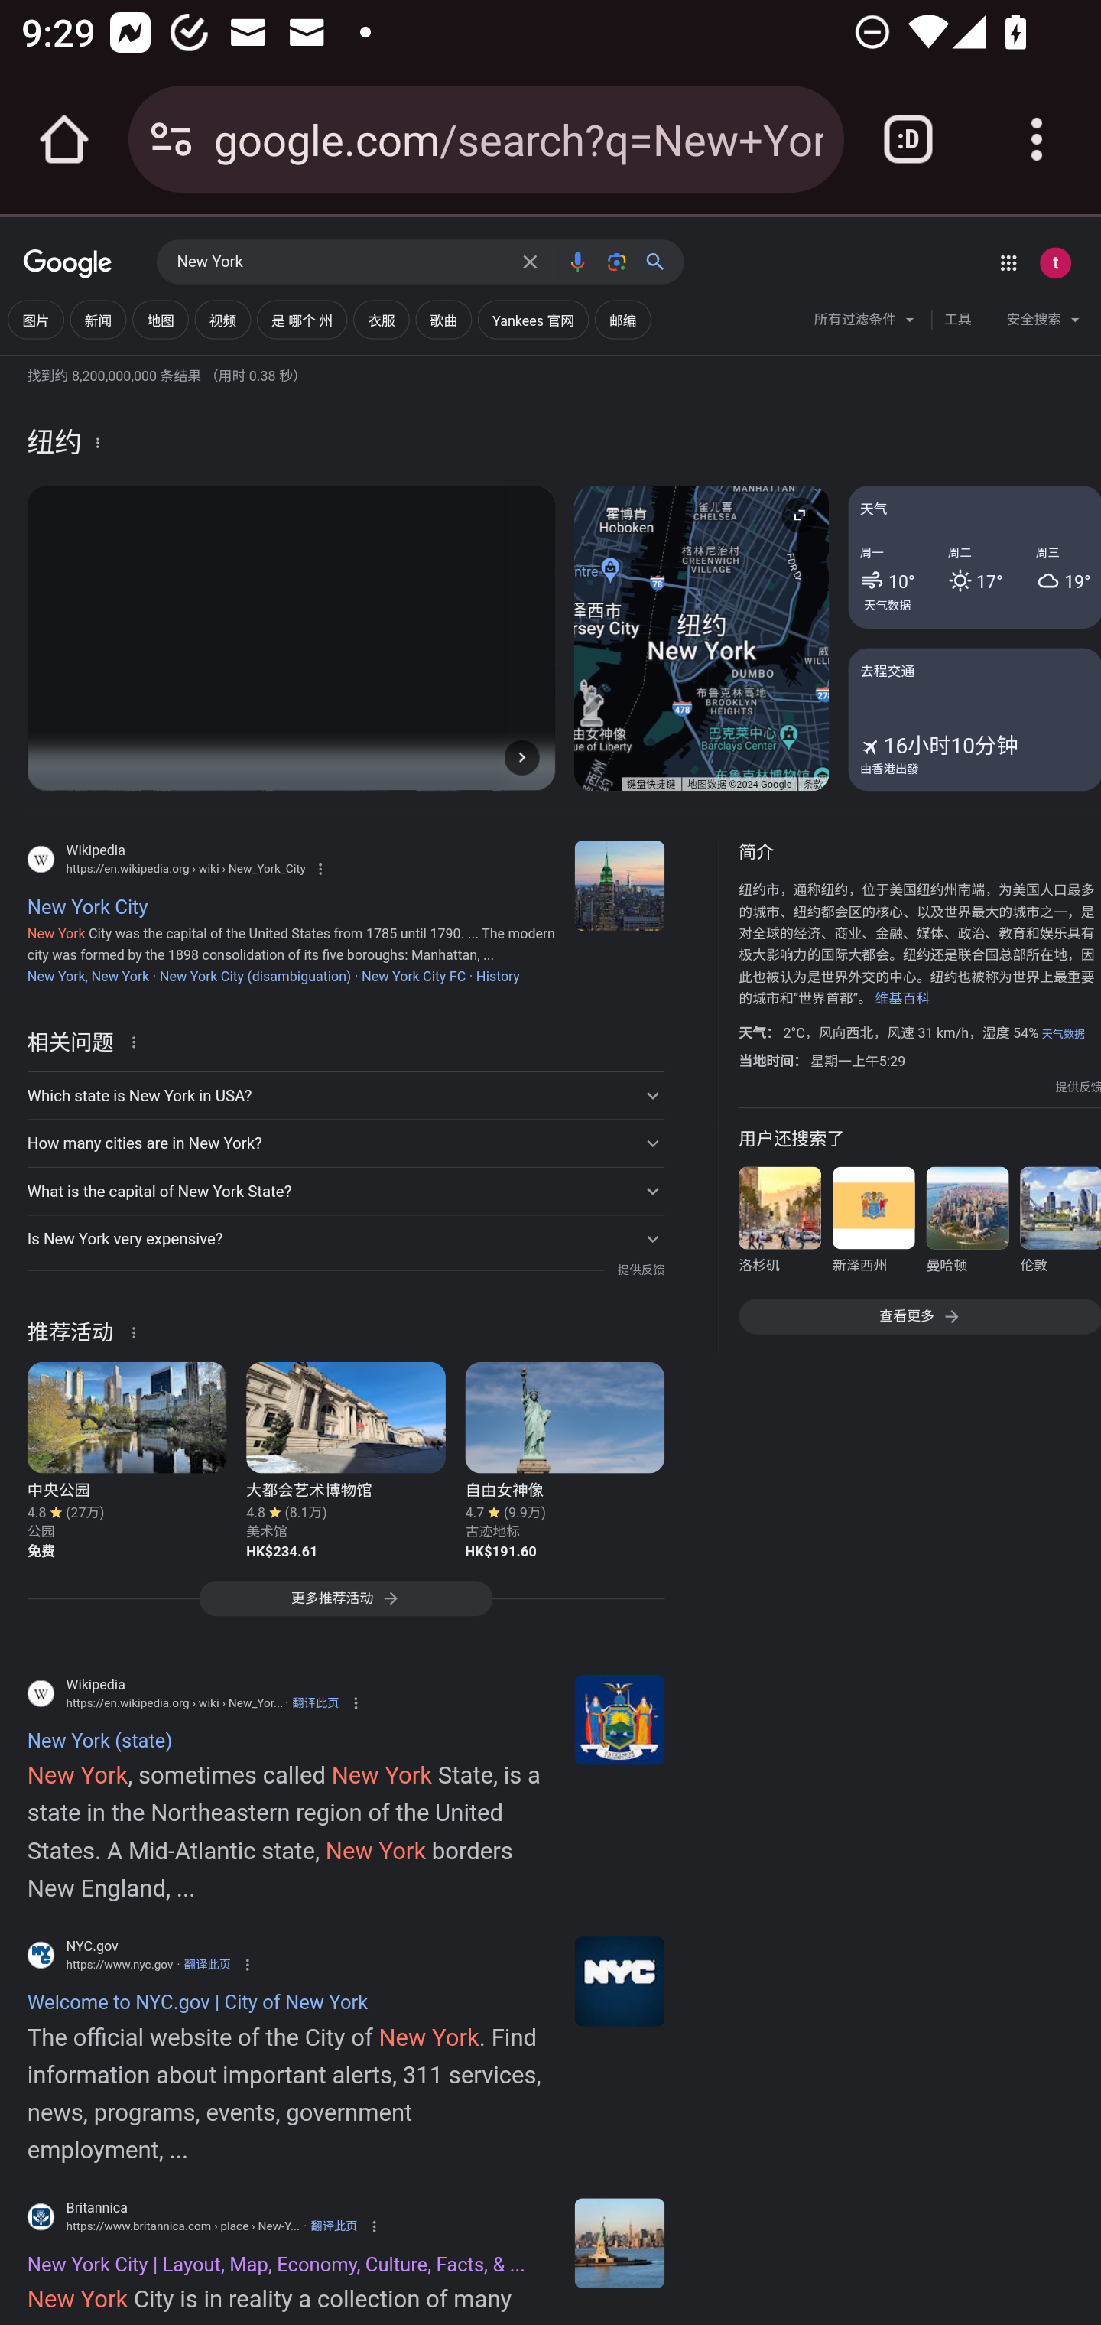 Image resolution: width=1101 pixels, height=2325 pixels. What do you see at coordinates (345, 1605) in the screenshot?
I see `更多推荐活动` at bounding box center [345, 1605].